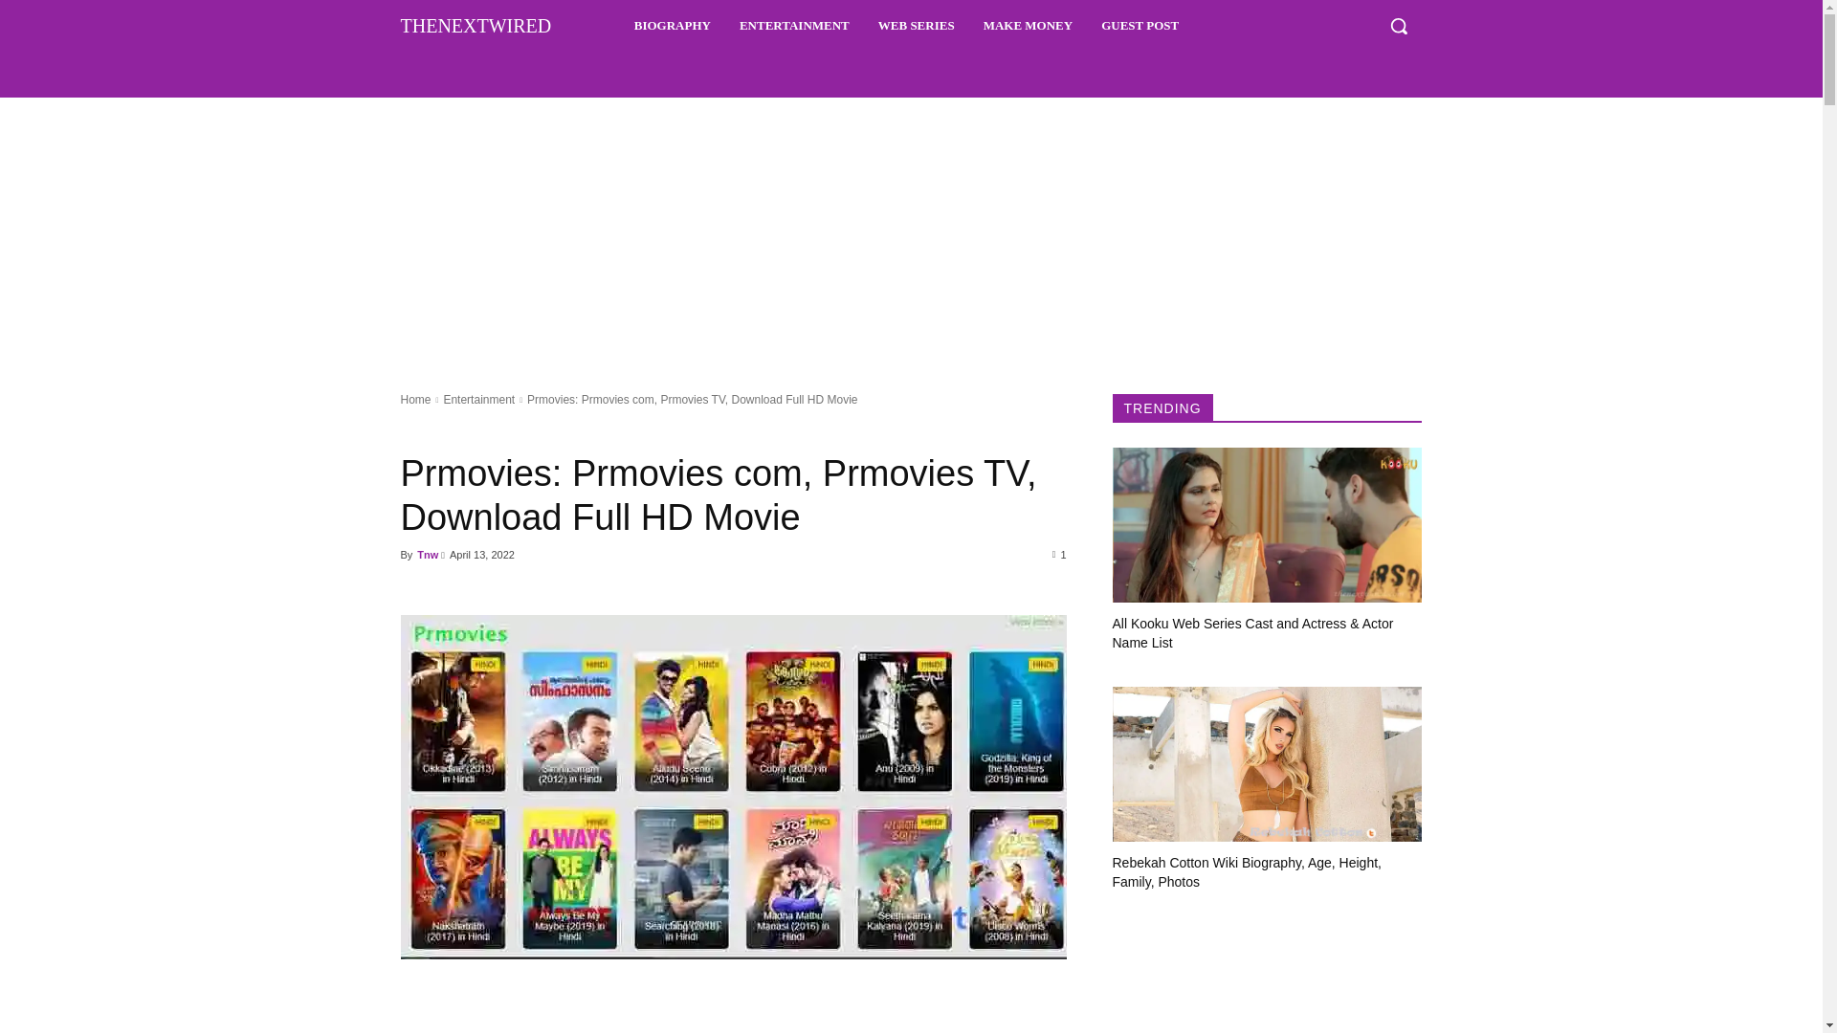  I want to click on Home, so click(415, 400).